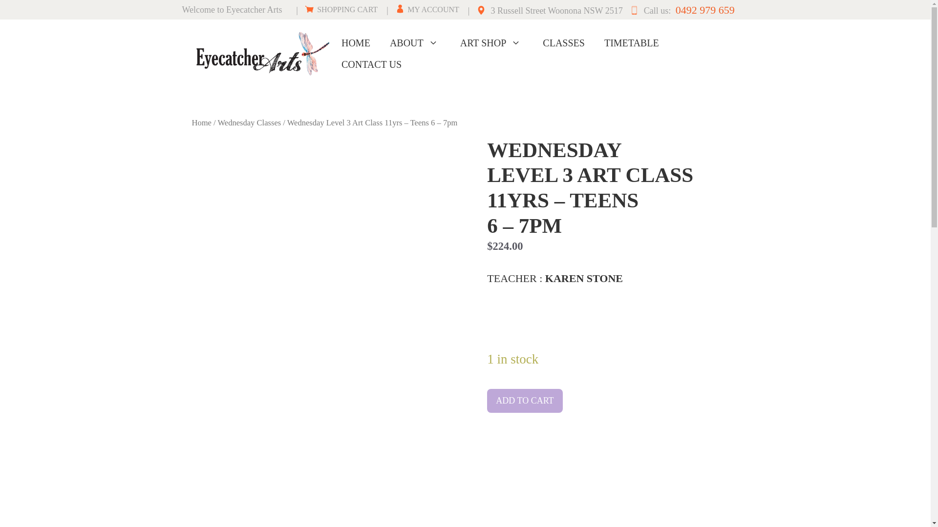 Image resolution: width=938 pixels, height=527 pixels. Describe the element at coordinates (249, 122) in the screenshot. I see `Wednesday Classes` at that location.